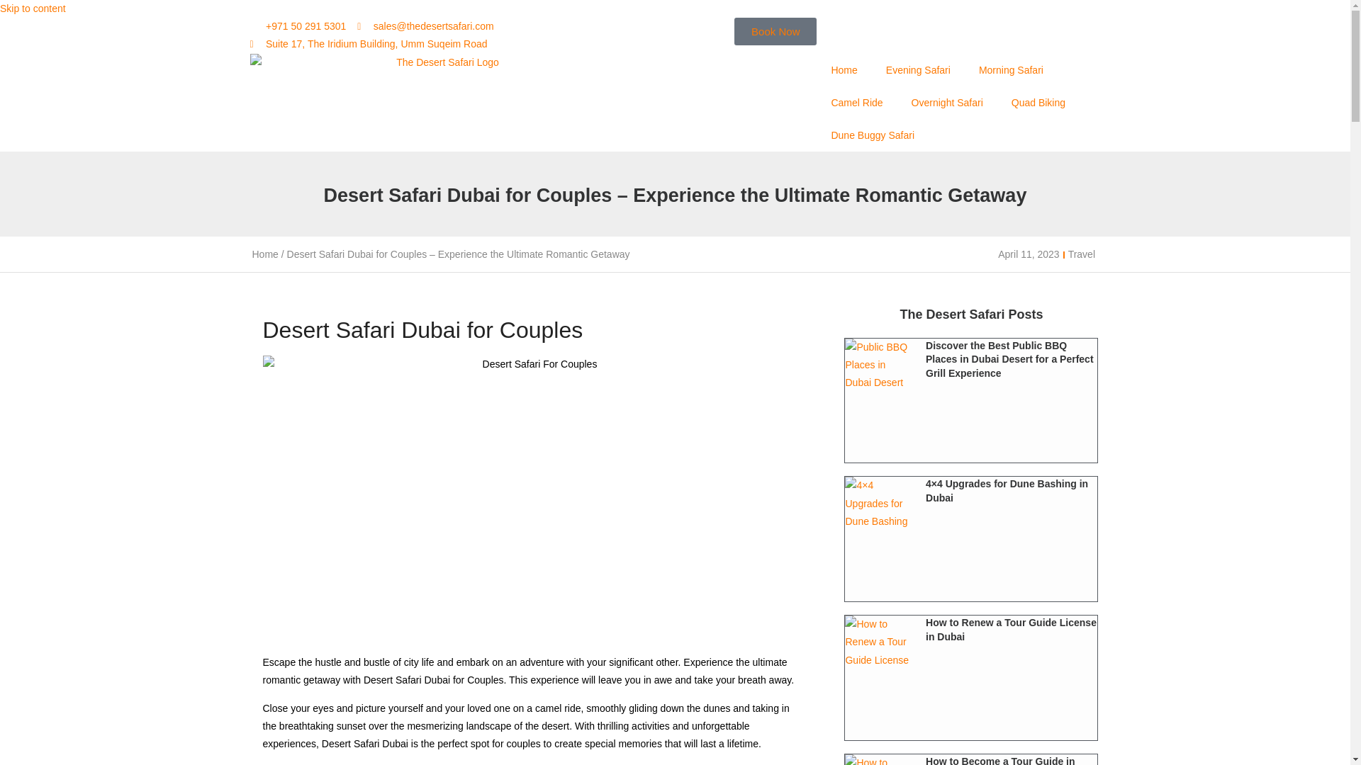 The image size is (1361, 765). Describe the element at coordinates (33, 8) in the screenshot. I see `Skip to content` at that location.